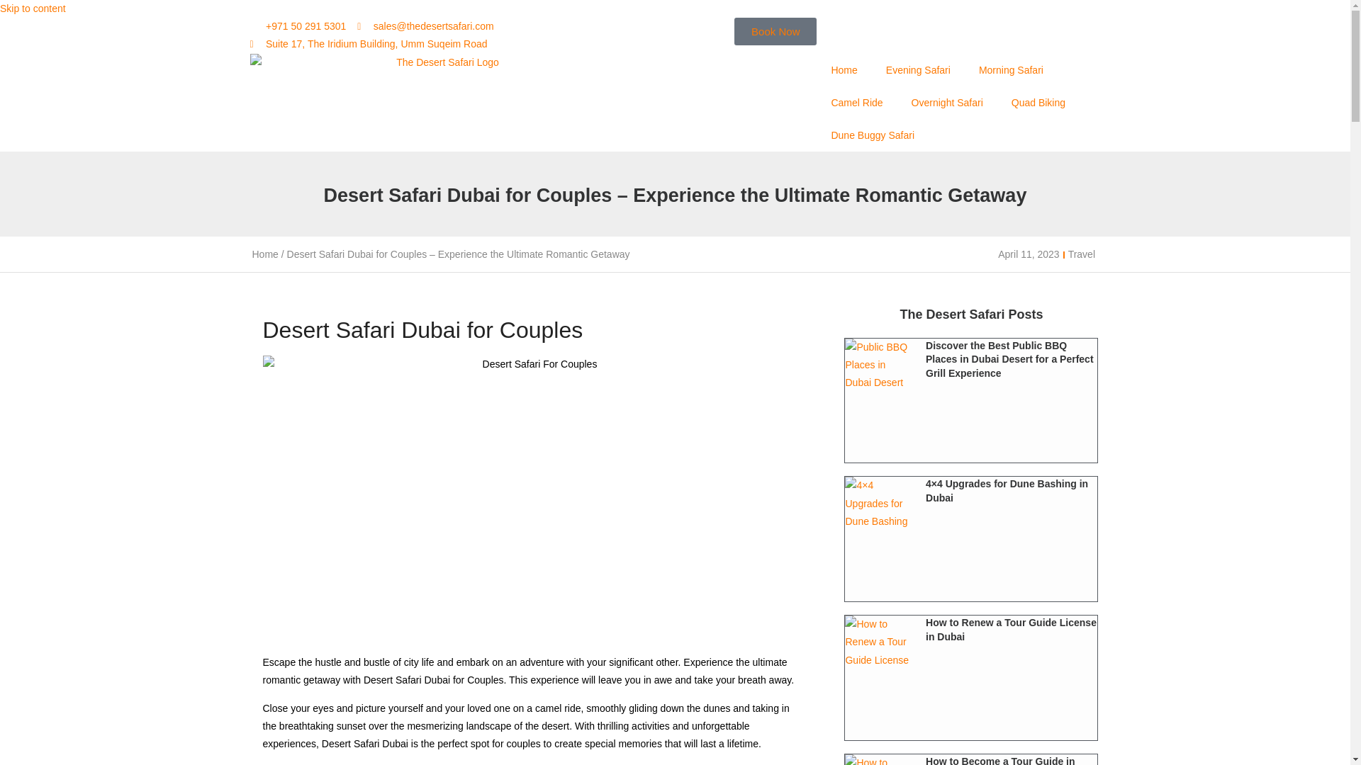 The image size is (1361, 765). Describe the element at coordinates (33, 8) in the screenshot. I see `Skip to content` at that location.